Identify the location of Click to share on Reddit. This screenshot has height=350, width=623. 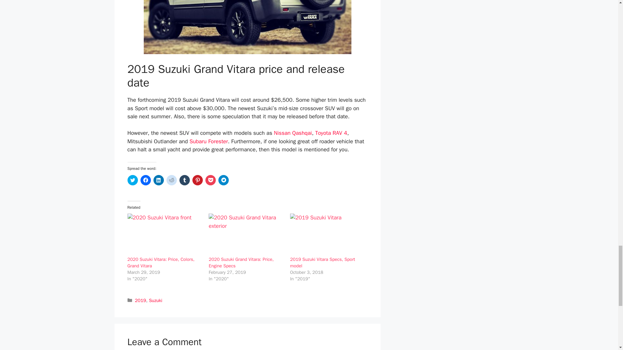
(171, 180).